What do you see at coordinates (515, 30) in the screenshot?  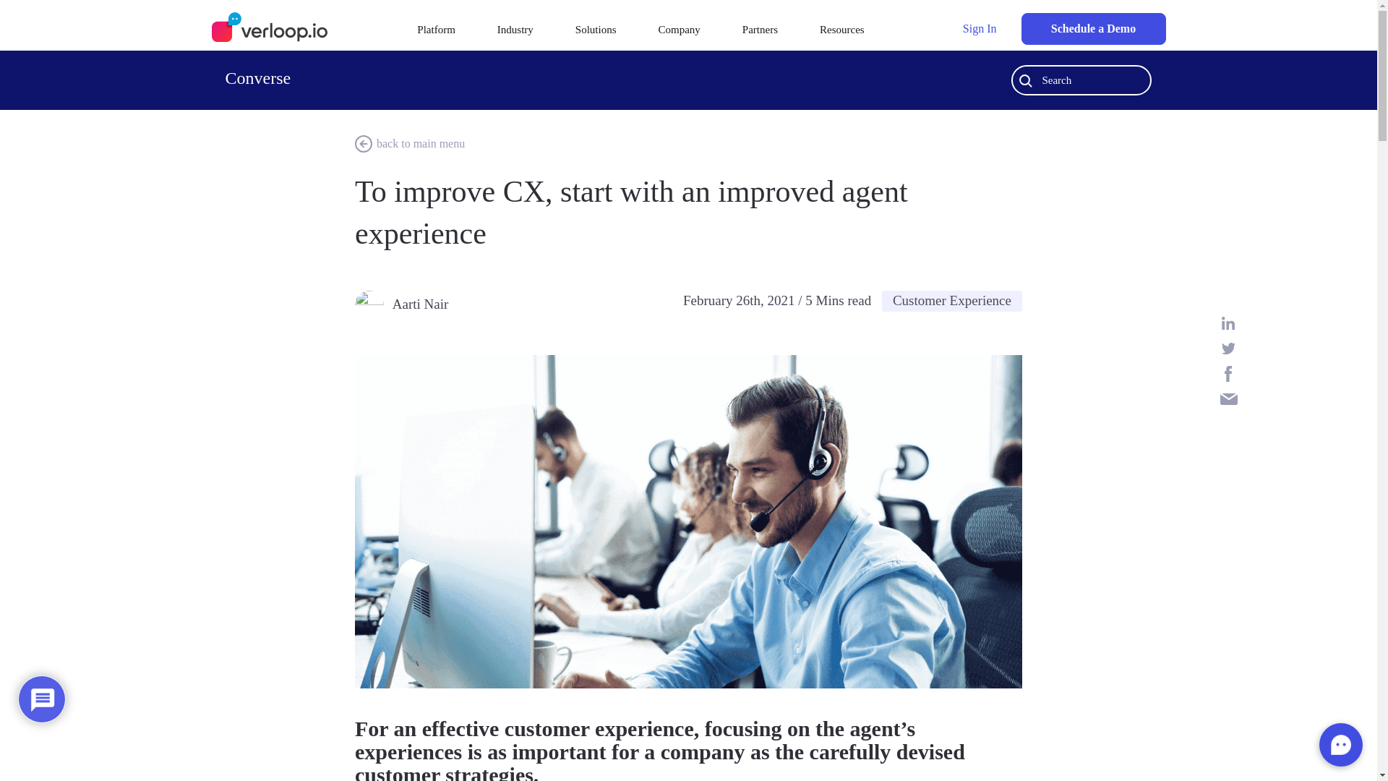 I see `Industry` at bounding box center [515, 30].